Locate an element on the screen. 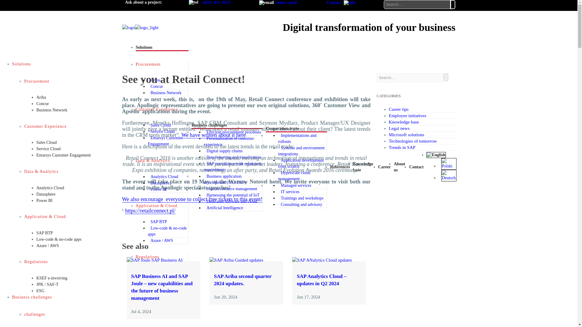 Image resolution: width=582 pixels, height=327 pixels. KSEF e-invoiving is located at coordinates (165, 273).